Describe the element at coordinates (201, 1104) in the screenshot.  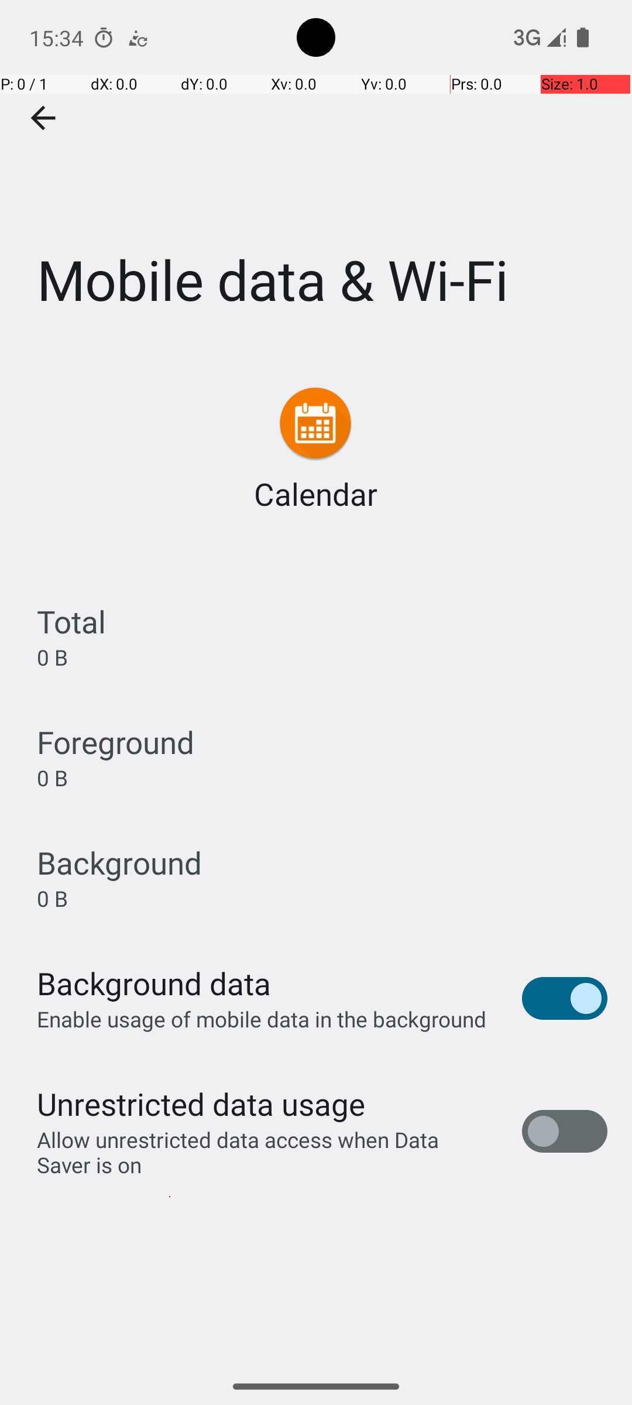
I see `Unrestricted data usage` at that location.